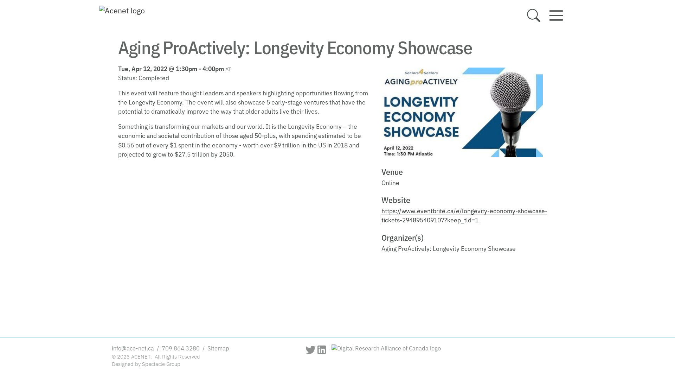 Image resolution: width=675 pixels, height=380 pixels. Describe the element at coordinates (146, 365) in the screenshot. I see `Designed by Spectacle Group` at that location.